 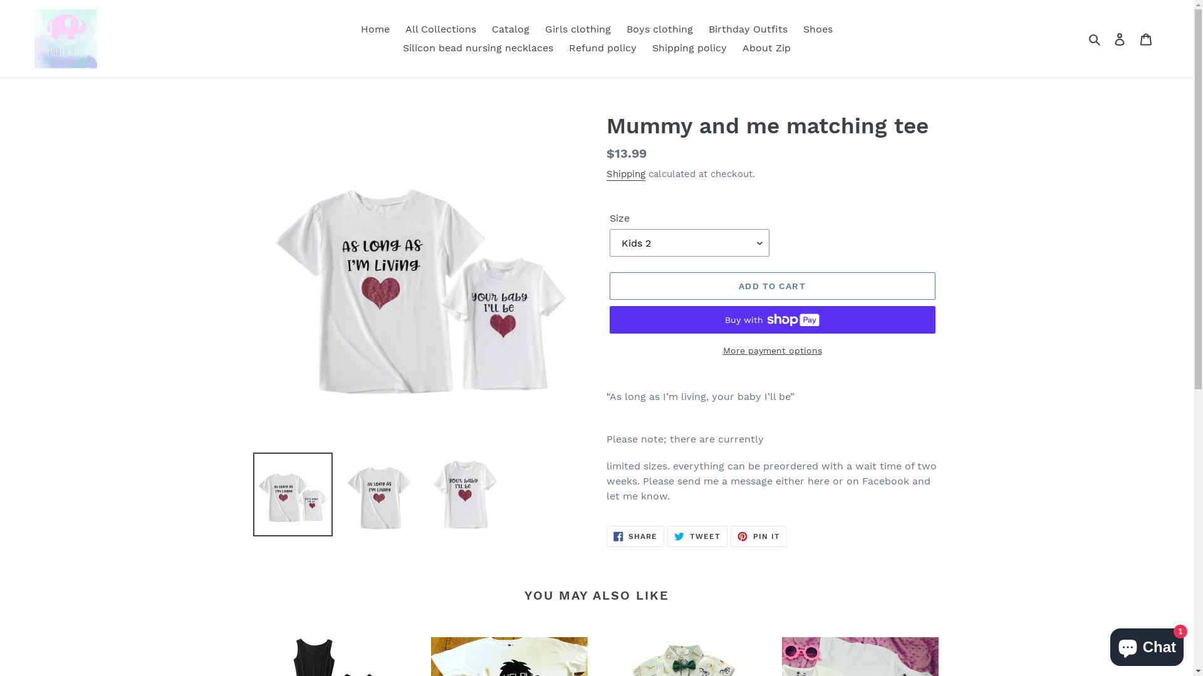 I want to click on Silicon bead nursing necklaces, so click(x=478, y=48).